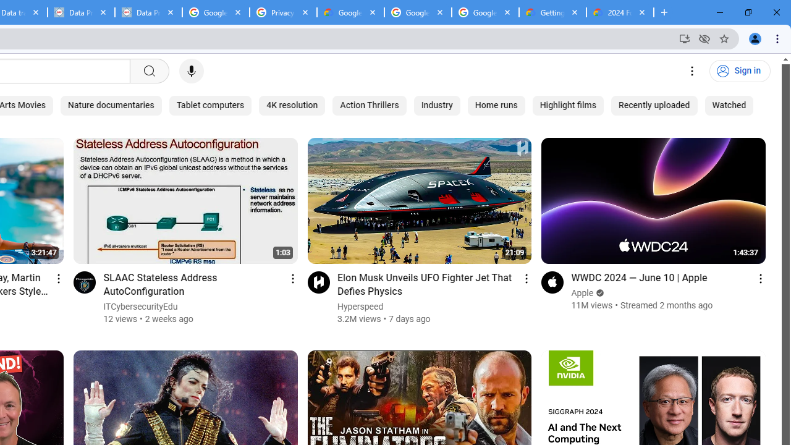  Describe the element at coordinates (351, 12) in the screenshot. I see `Google Cloud Terms Directory | Google Cloud` at that location.